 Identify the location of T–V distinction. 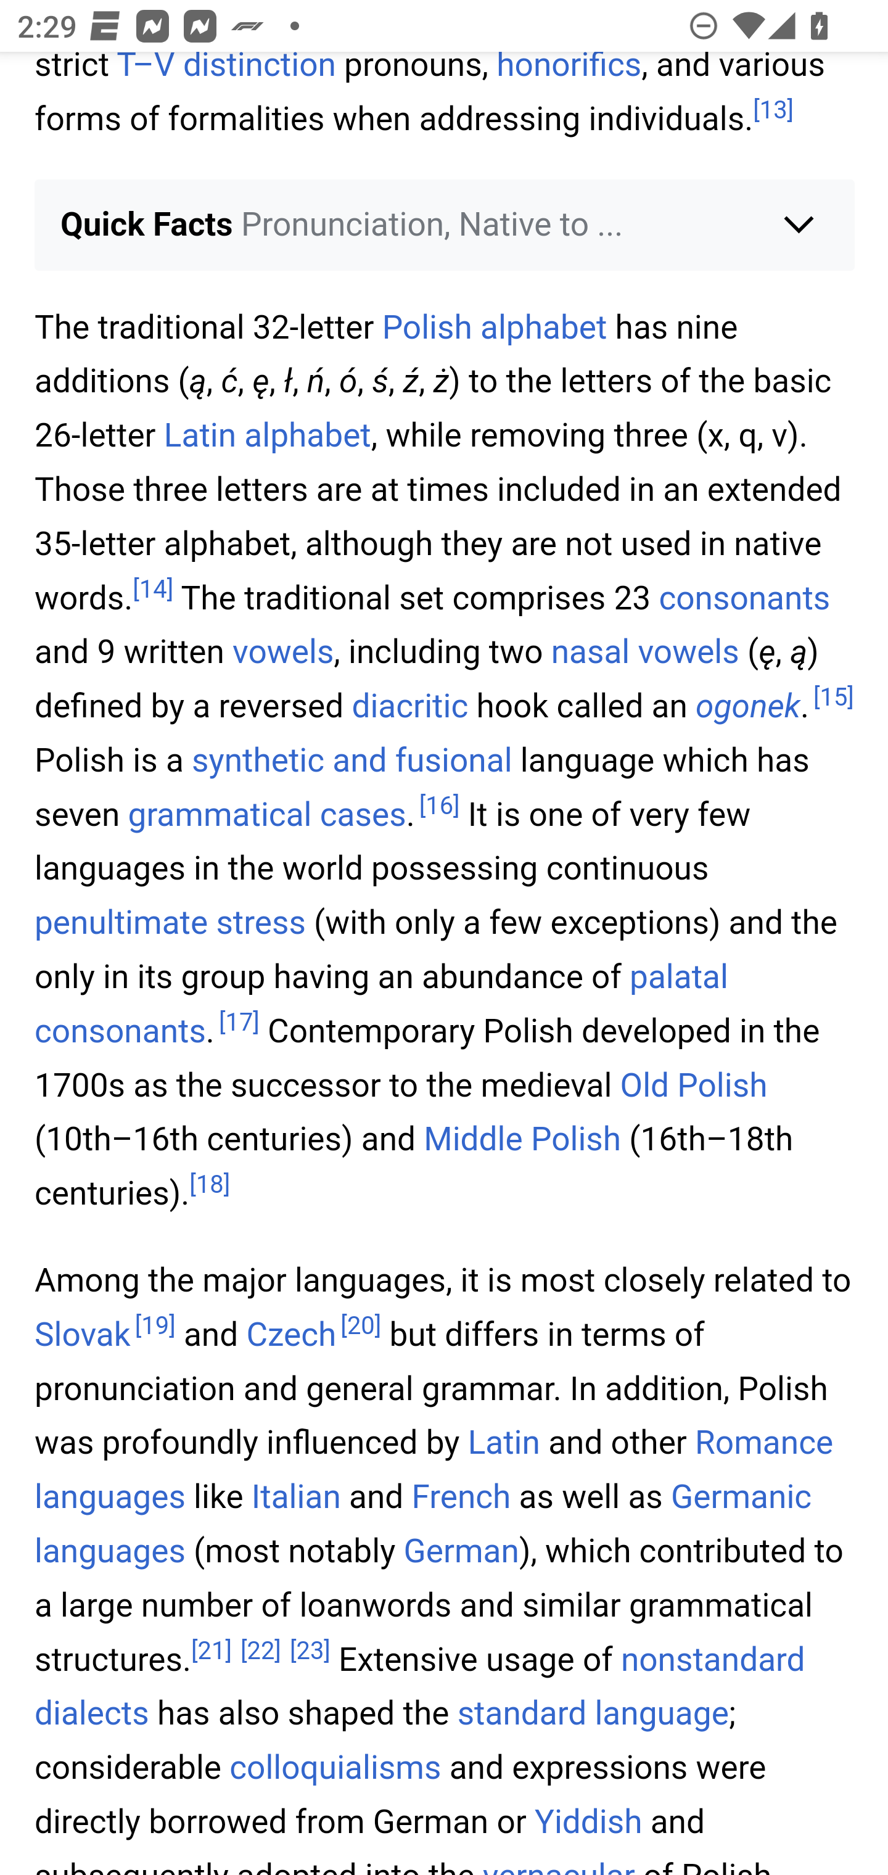
(226, 69).